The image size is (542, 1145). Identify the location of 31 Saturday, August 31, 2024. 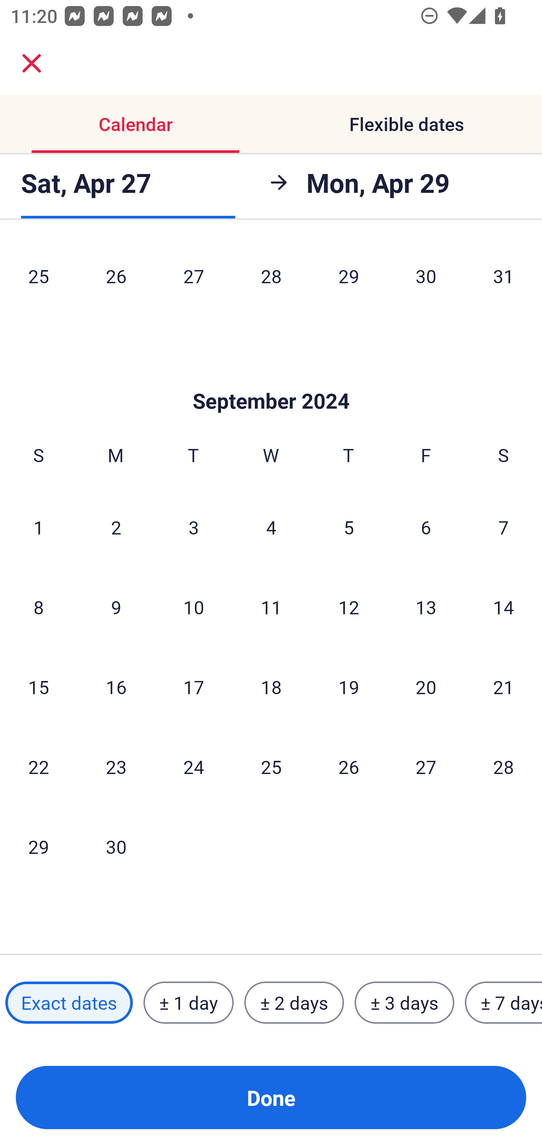
(504, 278).